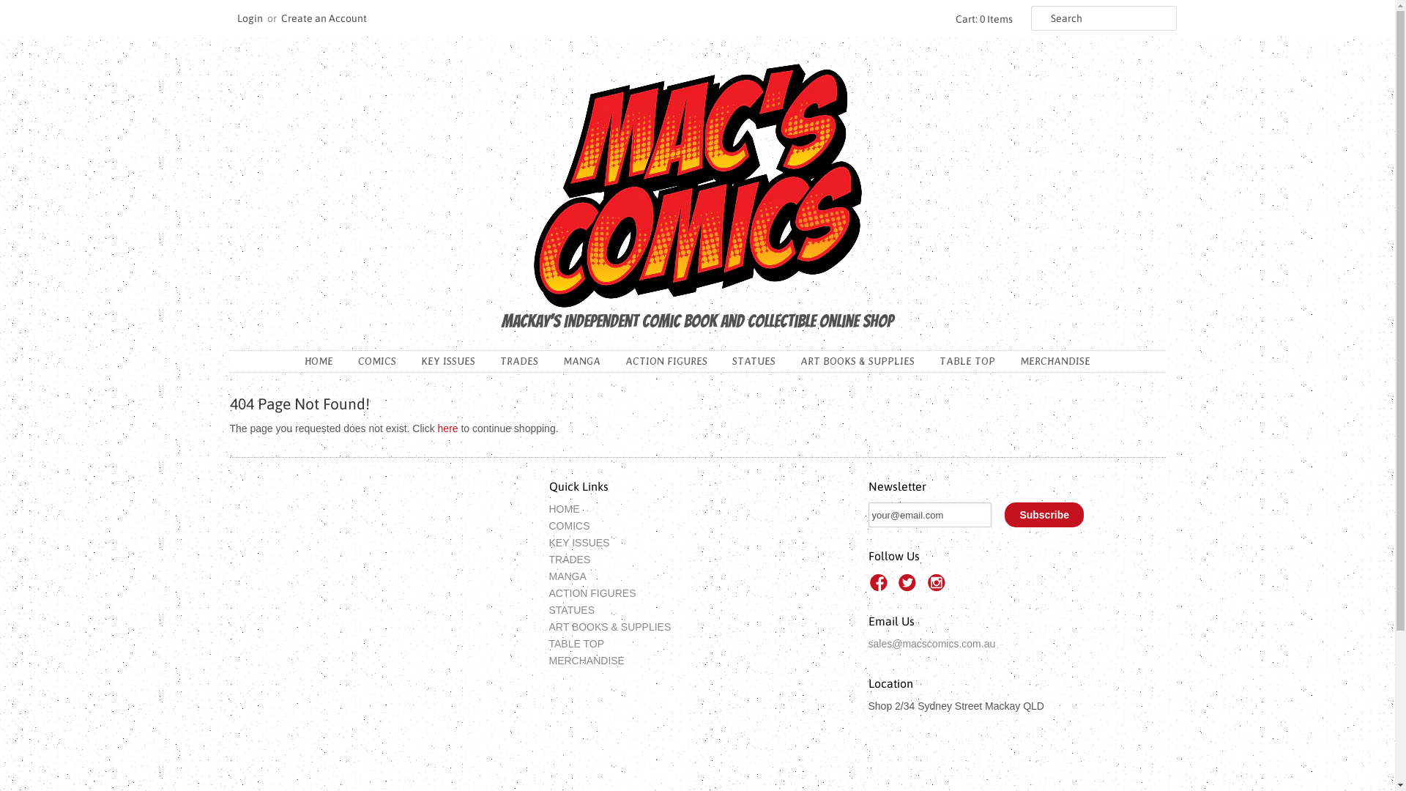  What do you see at coordinates (377, 361) in the screenshot?
I see `COMICS` at bounding box center [377, 361].